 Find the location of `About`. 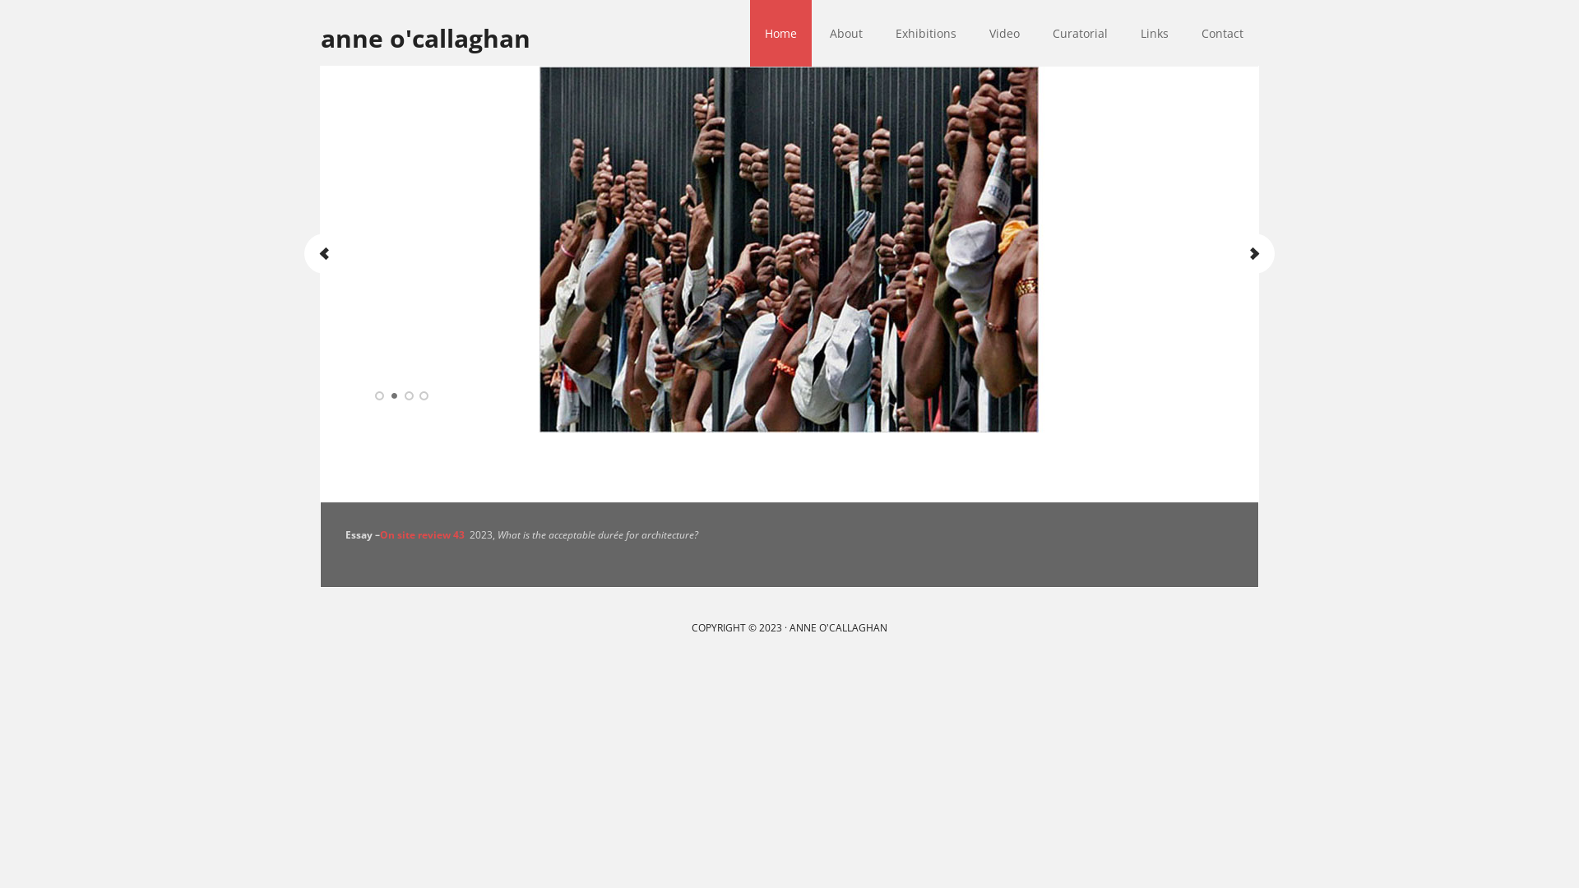

About is located at coordinates (846, 33).